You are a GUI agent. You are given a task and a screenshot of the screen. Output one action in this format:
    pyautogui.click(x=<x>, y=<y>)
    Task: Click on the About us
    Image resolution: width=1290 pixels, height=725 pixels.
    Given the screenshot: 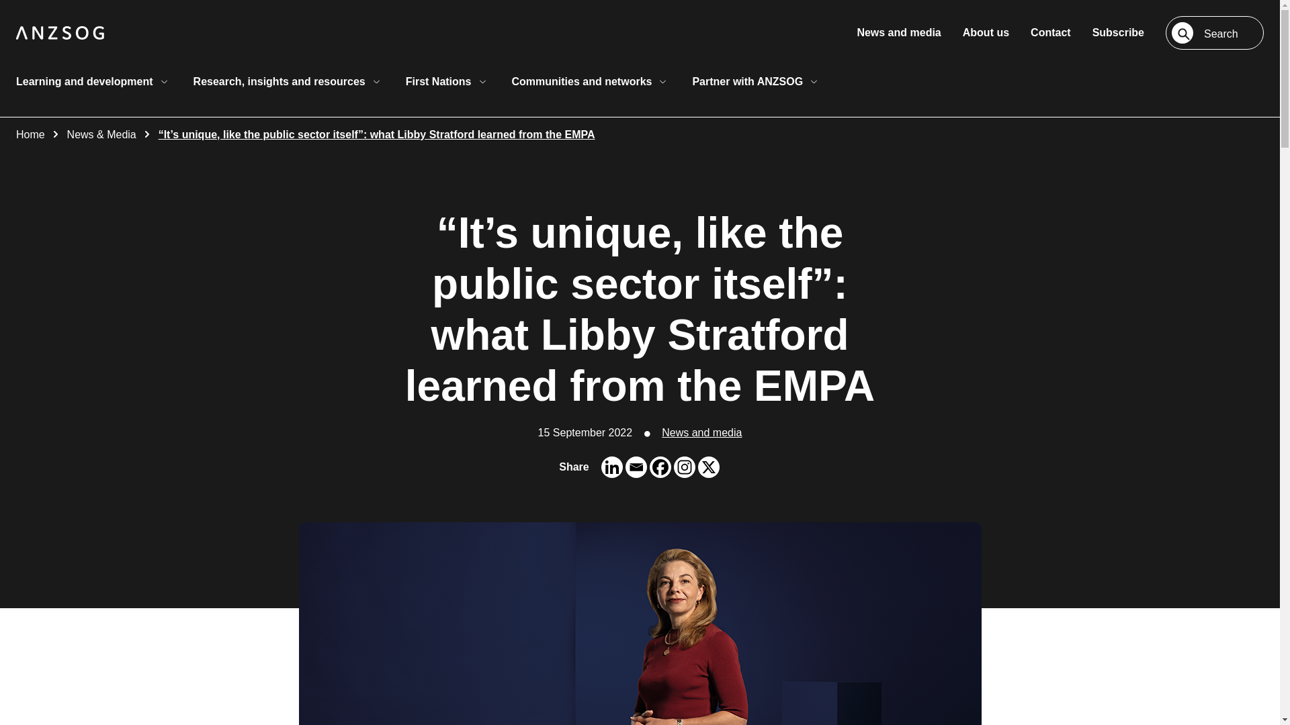 What is the action you would take?
    pyautogui.click(x=985, y=32)
    